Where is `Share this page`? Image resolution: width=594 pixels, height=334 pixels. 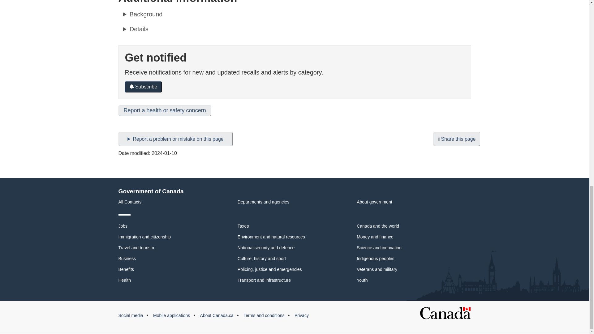
Share this page is located at coordinates (457, 139).